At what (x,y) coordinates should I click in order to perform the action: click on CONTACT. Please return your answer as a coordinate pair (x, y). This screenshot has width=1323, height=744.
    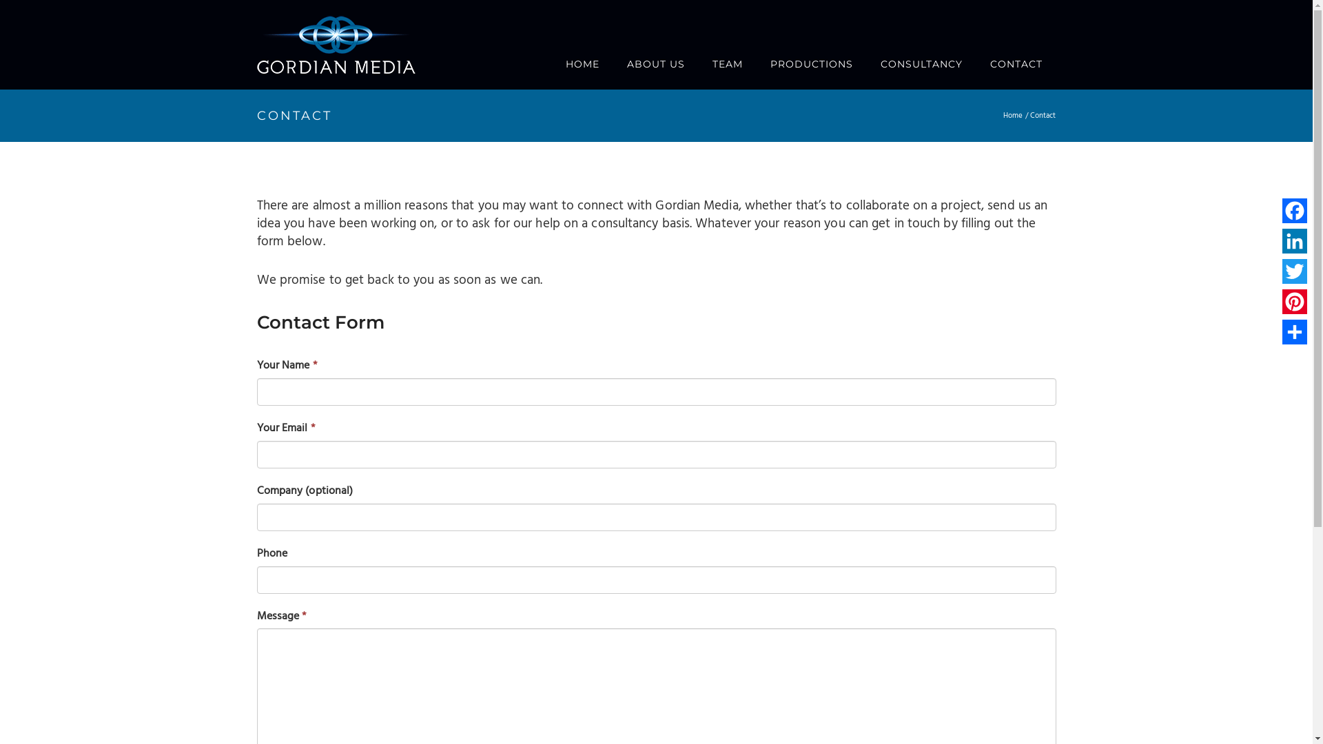
    Looking at the image, I should click on (1016, 64).